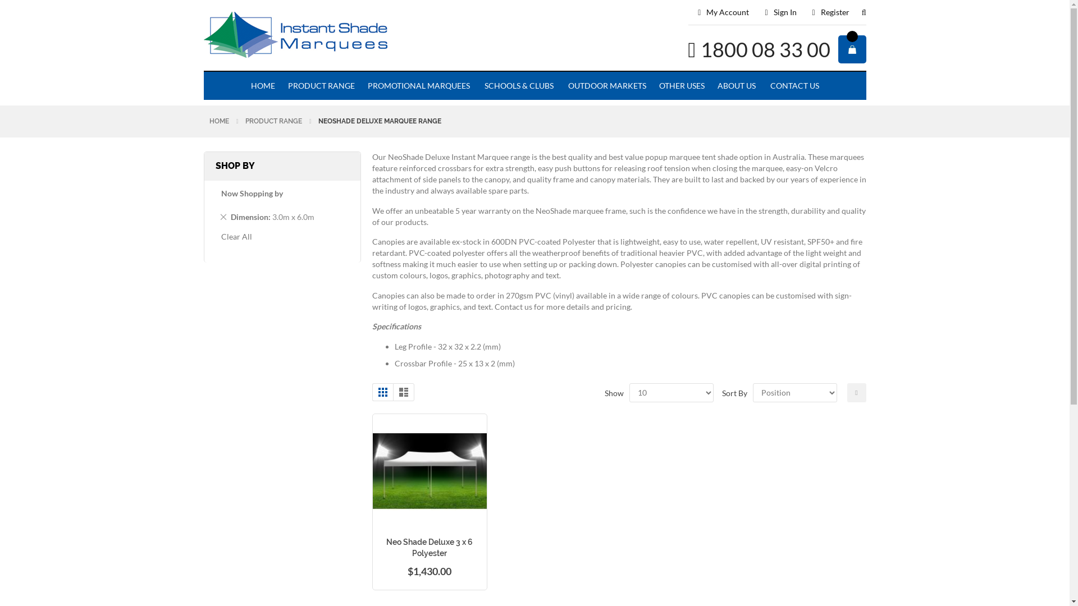  What do you see at coordinates (831, 12) in the screenshot?
I see `Register` at bounding box center [831, 12].